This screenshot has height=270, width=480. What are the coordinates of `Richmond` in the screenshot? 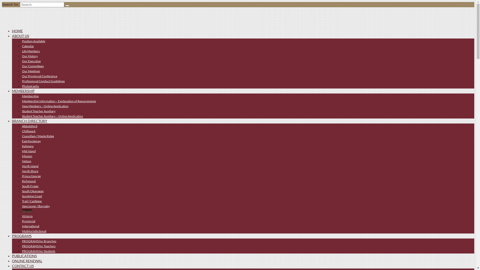 It's located at (29, 181).